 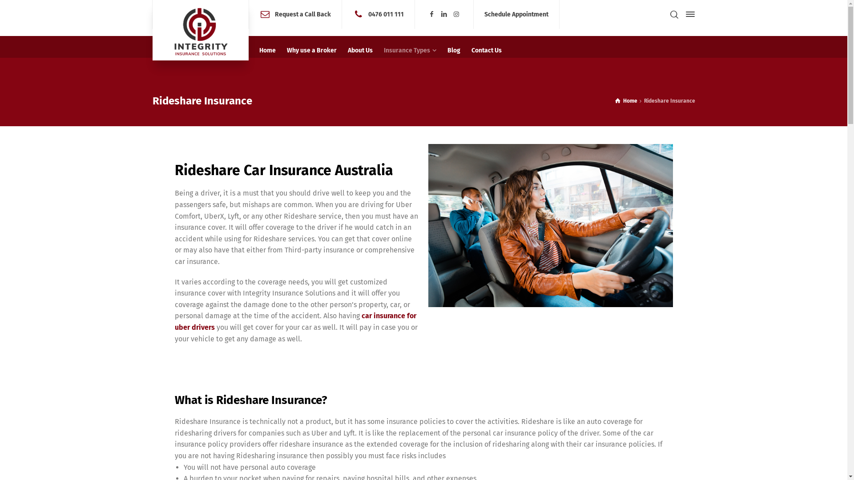 What do you see at coordinates (444, 14) in the screenshot?
I see `Linkedin` at bounding box center [444, 14].